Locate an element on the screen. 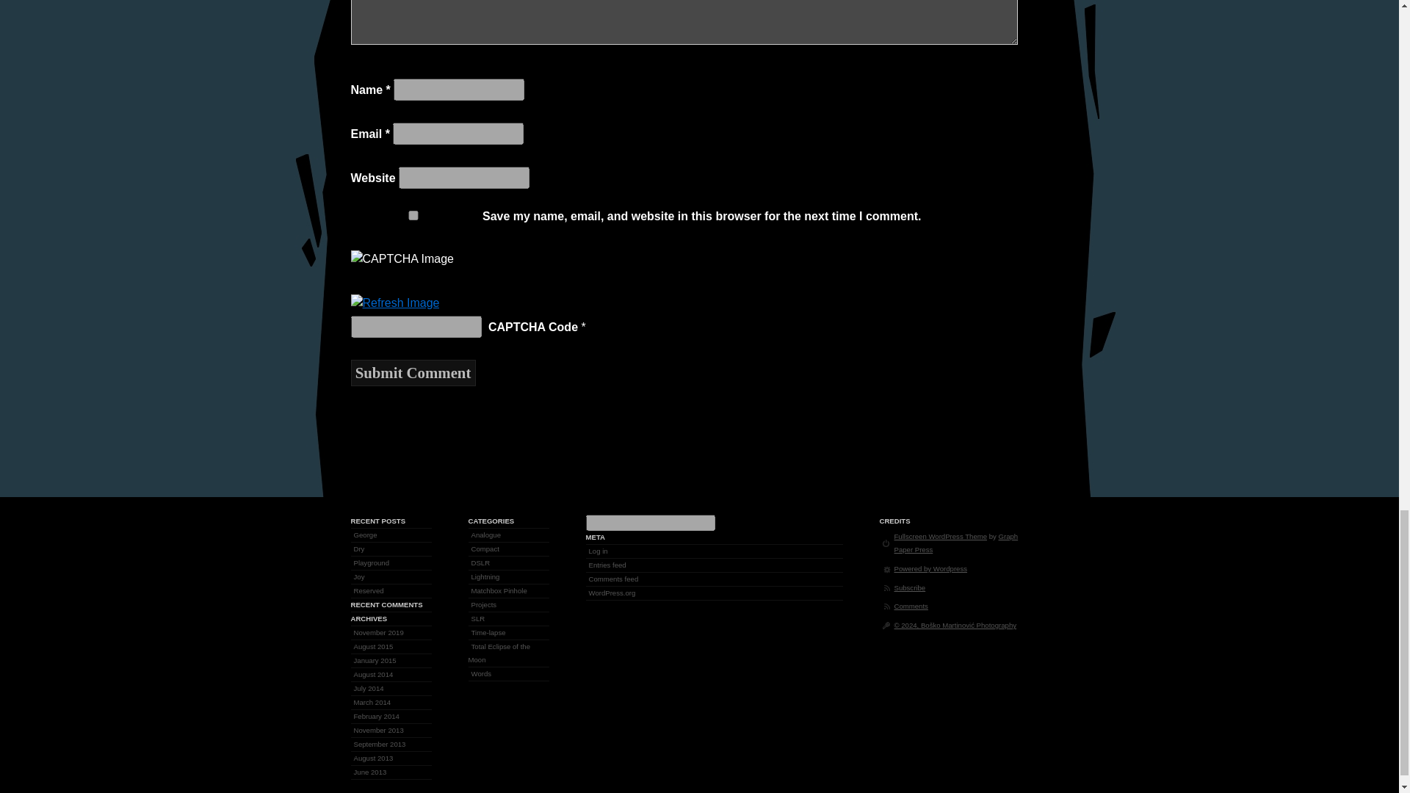 This screenshot has width=1410, height=793. Home is located at coordinates (955, 625).